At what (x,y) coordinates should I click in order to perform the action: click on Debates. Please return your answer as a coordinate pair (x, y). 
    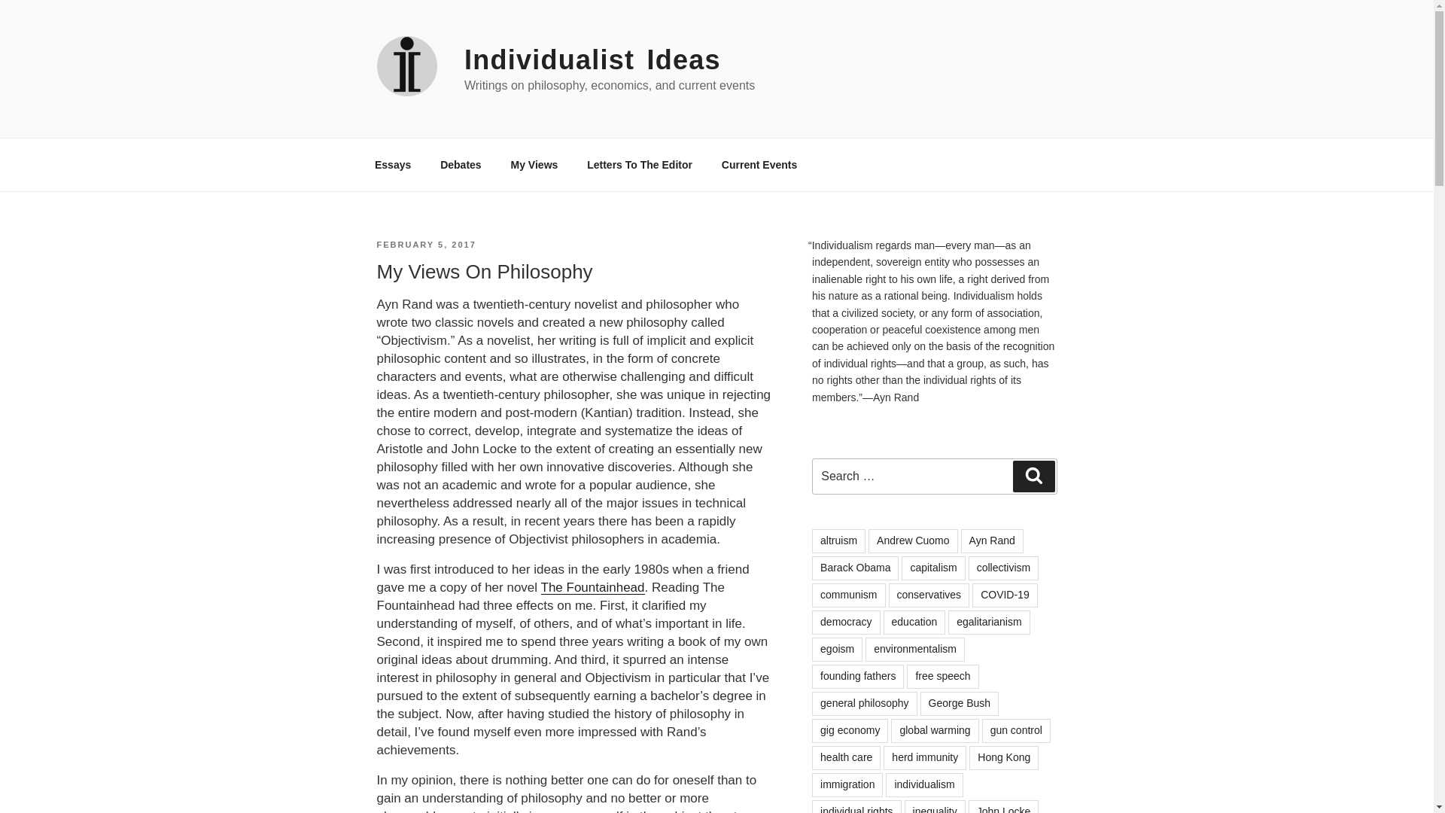
    Looking at the image, I should click on (461, 164).